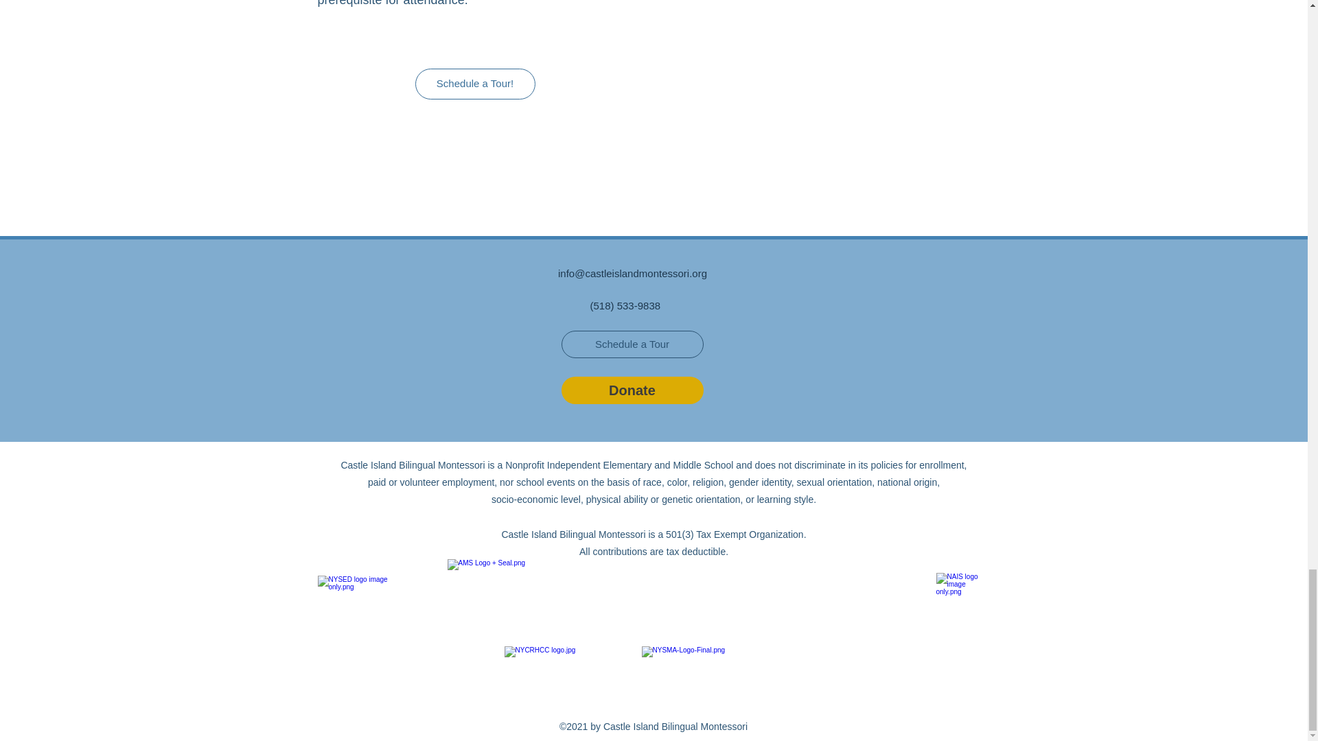  Describe the element at coordinates (632, 390) in the screenshot. I see `Donate` at that location.